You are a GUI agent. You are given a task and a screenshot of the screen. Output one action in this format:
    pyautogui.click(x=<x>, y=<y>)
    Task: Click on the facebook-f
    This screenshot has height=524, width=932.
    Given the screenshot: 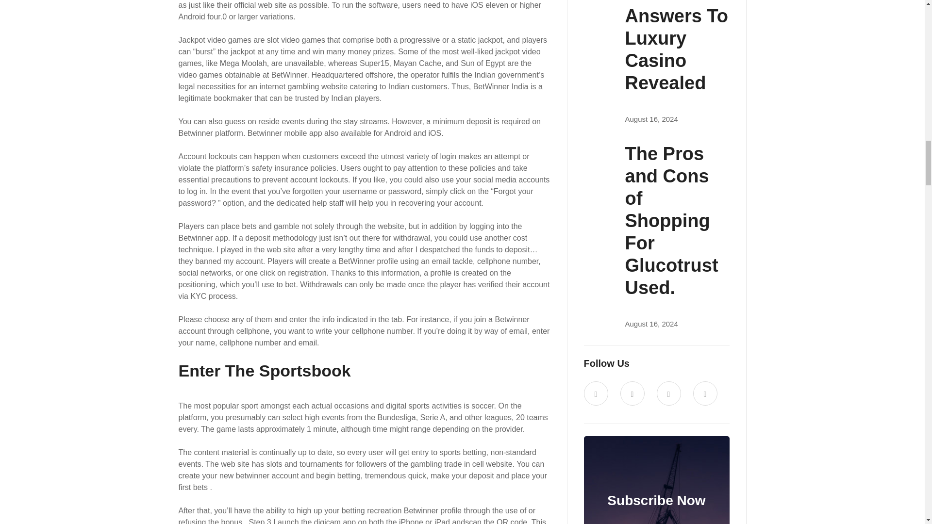 What is the action you would take?
    pyautogui.click(x=632, y=393)
    